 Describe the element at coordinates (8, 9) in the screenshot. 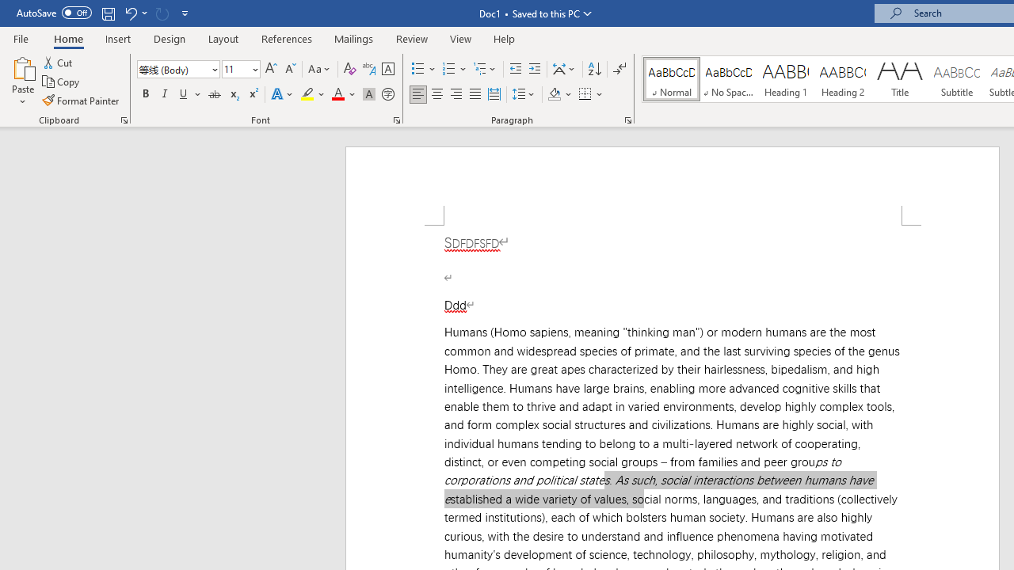

I see `System` at that location.